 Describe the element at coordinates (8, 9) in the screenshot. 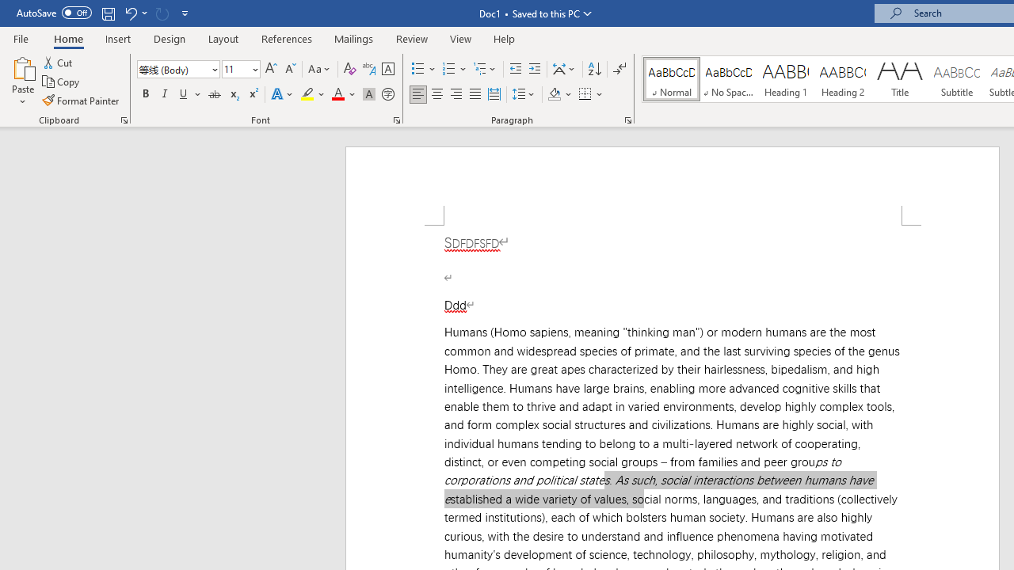

I see `System` at that location.